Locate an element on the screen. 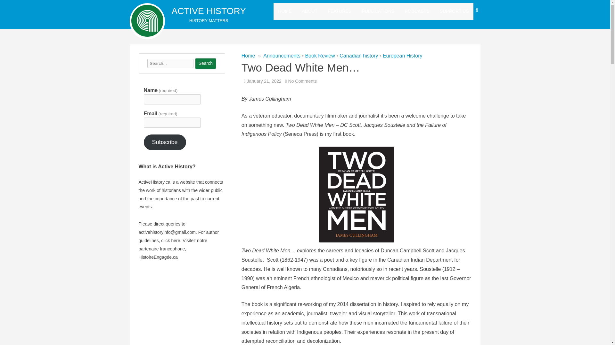  Book Review is located at coordinates (320, 56).